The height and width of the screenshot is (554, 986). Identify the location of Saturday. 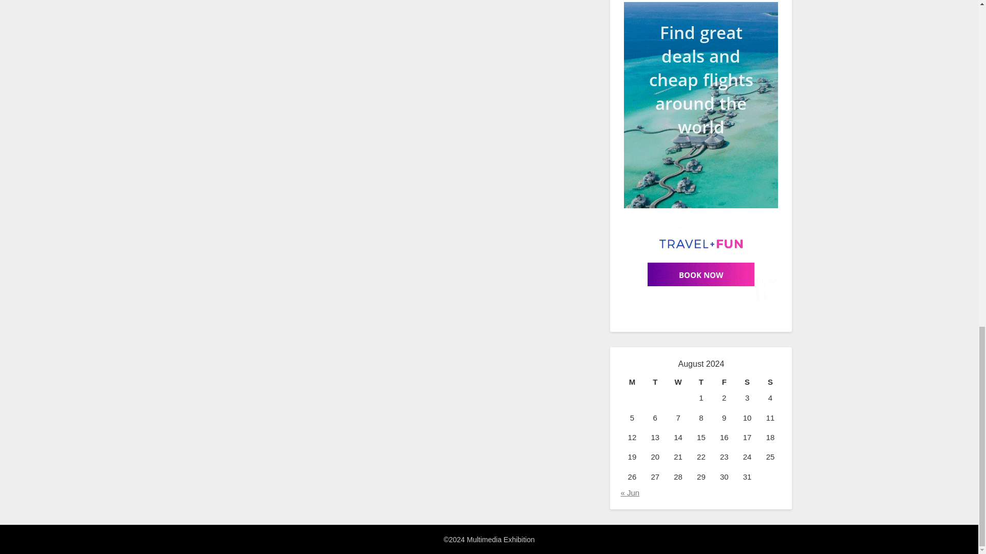
(747, 382).